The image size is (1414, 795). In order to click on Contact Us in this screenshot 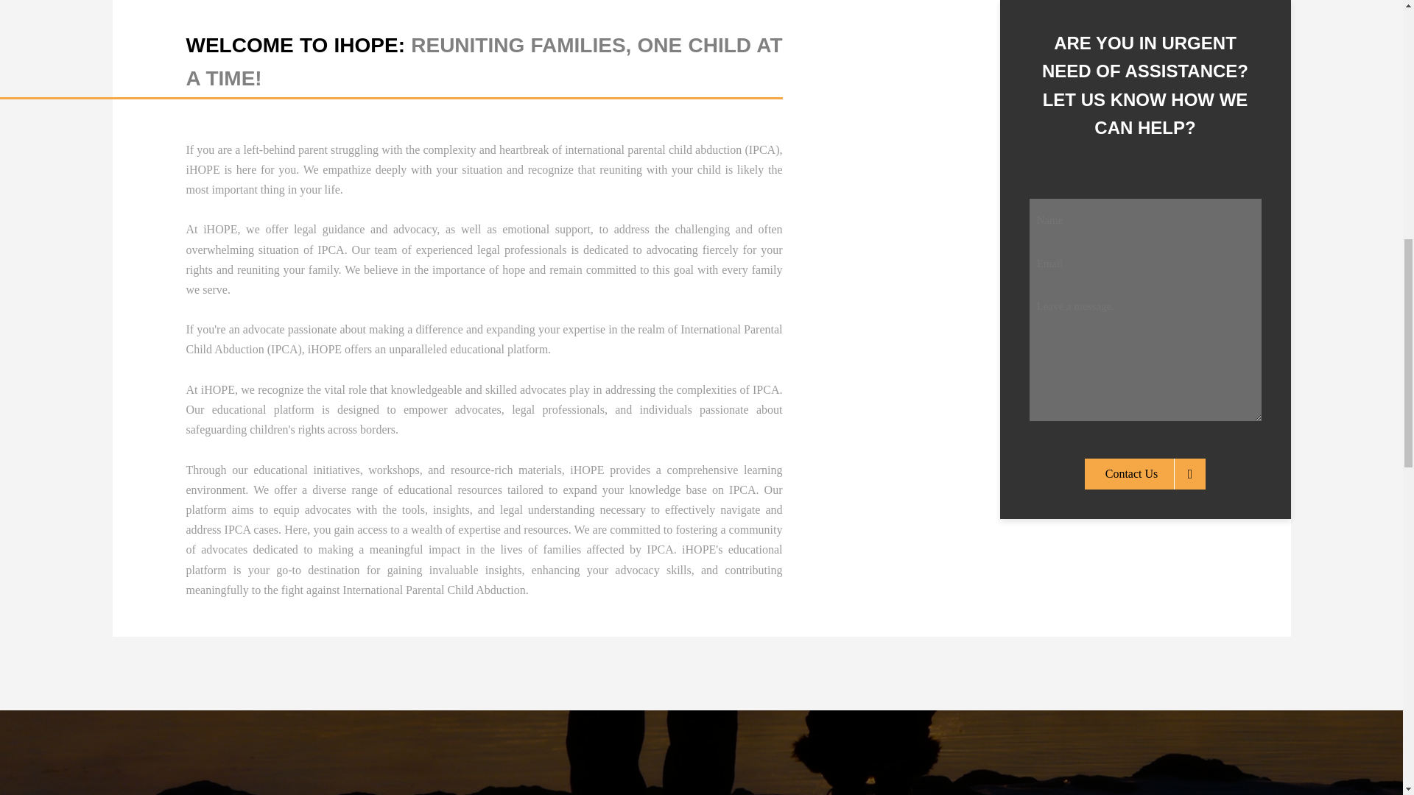, I will do `click(1144, 452)`.